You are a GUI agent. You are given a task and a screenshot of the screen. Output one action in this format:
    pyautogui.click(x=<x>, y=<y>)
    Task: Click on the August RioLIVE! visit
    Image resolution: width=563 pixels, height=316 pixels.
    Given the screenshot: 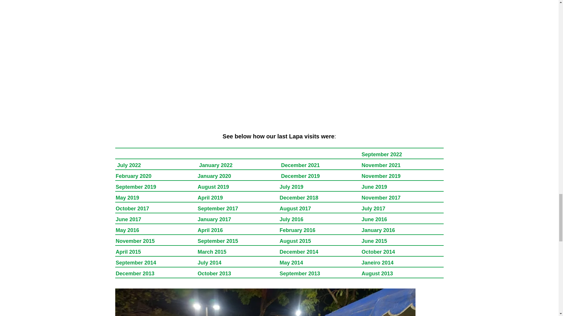 What is the action you would take?
    pyautogui.click(x=377, y=273)
    